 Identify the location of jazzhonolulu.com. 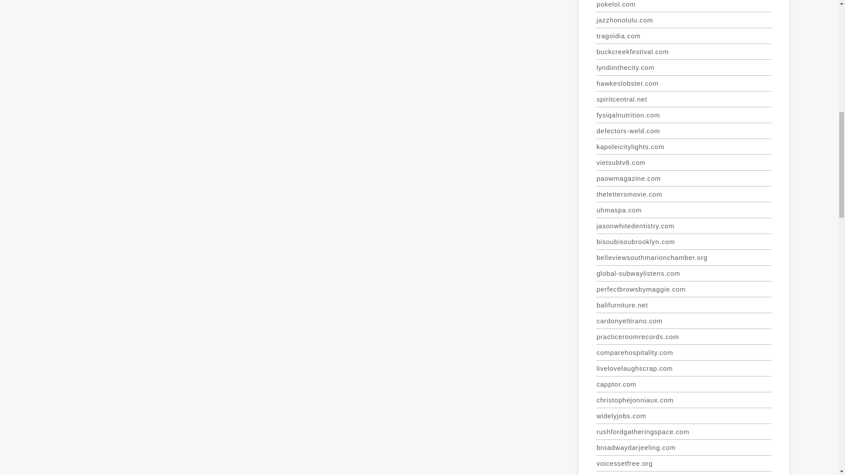
(683, 20).